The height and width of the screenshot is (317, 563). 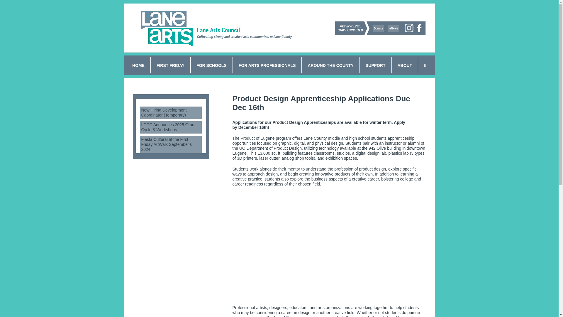 I want to click on AROUND THE COUNTY, so click(x=330, y=65).